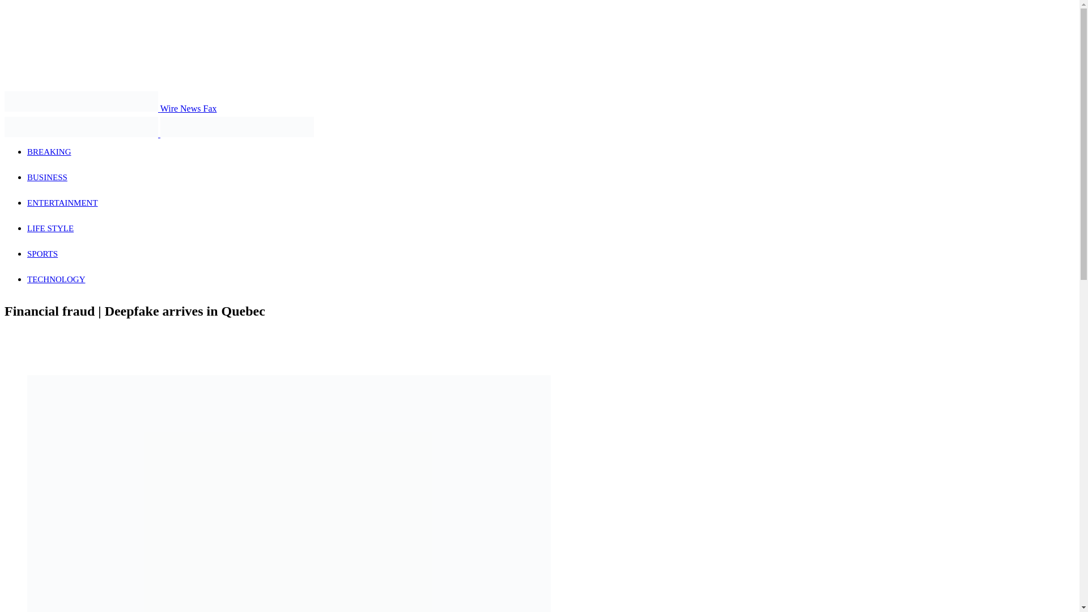  What do you see at coordinates (80, 101) in the screenshot?
I see `Your Fastest Source for Reliable News` at bounding box center [80, 101].